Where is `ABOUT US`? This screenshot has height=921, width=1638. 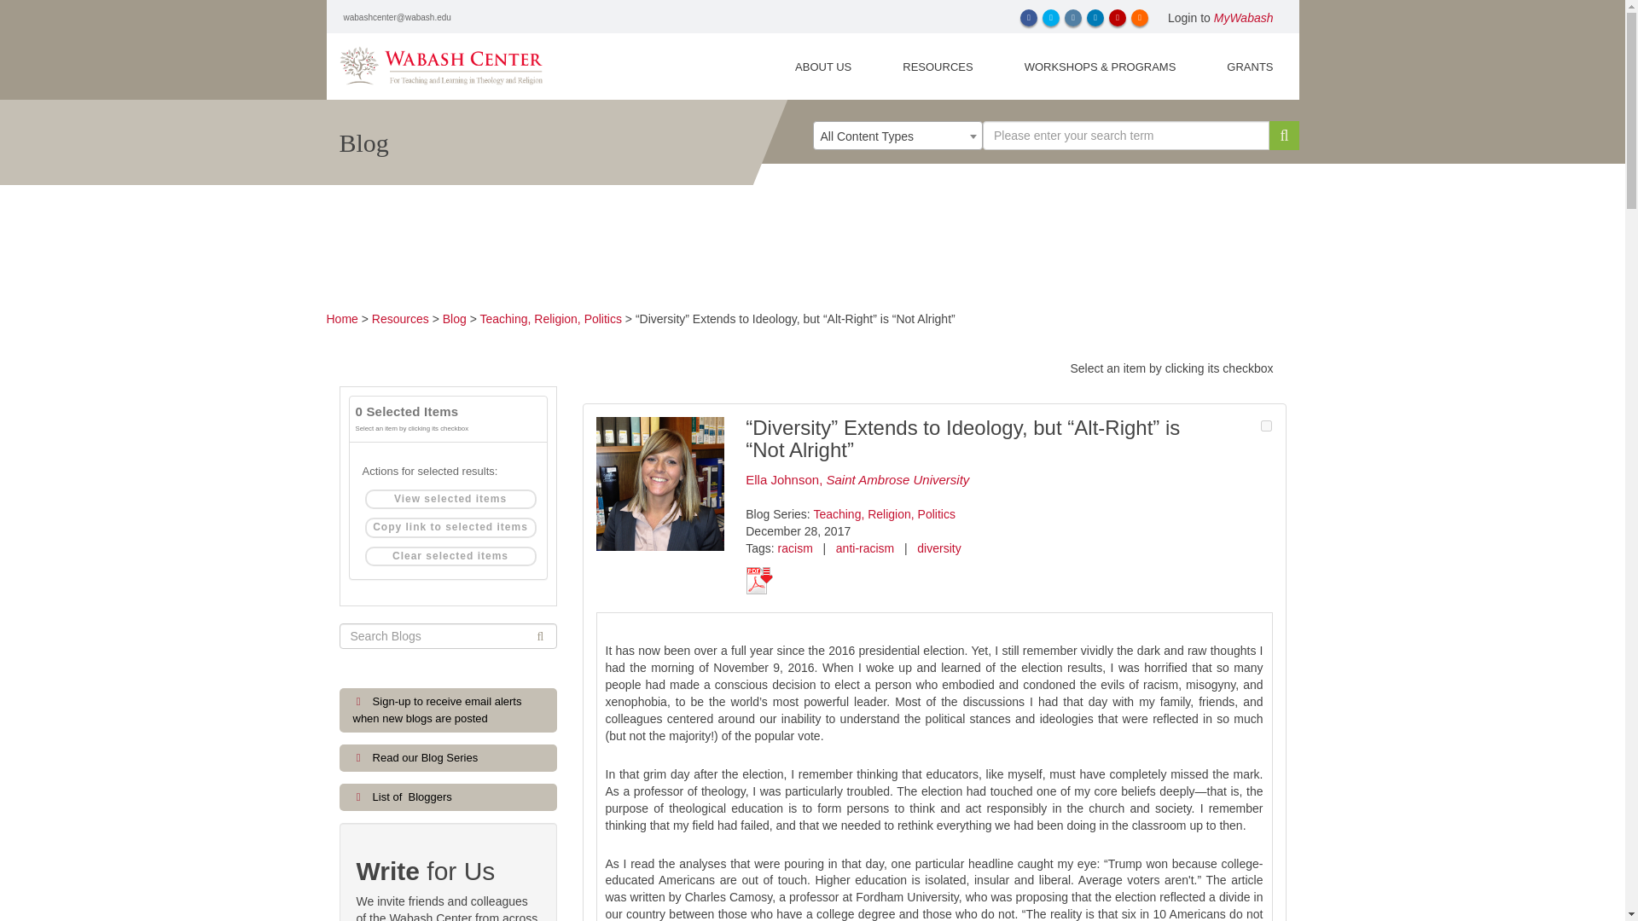
ABOUT US is located at coordinates (823, 66).